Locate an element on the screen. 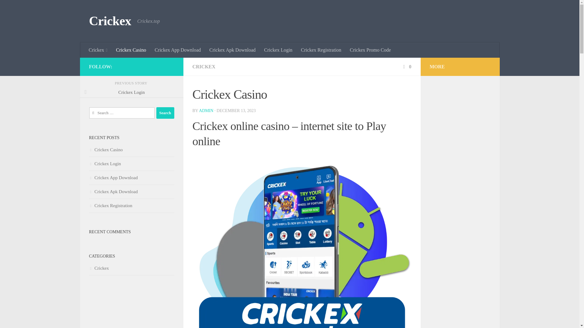 Image resolution: width=584 pixels, height=328 pixels. Skip to content is located at coordinates (24, 8).